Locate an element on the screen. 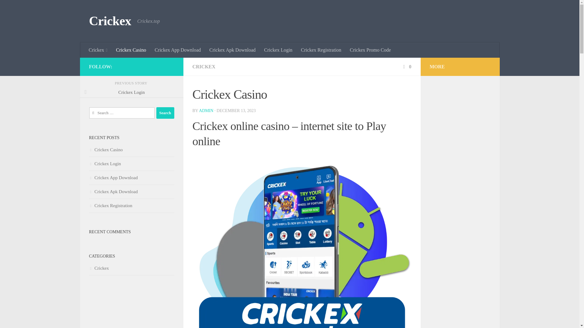 Image resolution: width=584 pixels, height=328 pixels. Skip to content is located at coordinates (24, 8).